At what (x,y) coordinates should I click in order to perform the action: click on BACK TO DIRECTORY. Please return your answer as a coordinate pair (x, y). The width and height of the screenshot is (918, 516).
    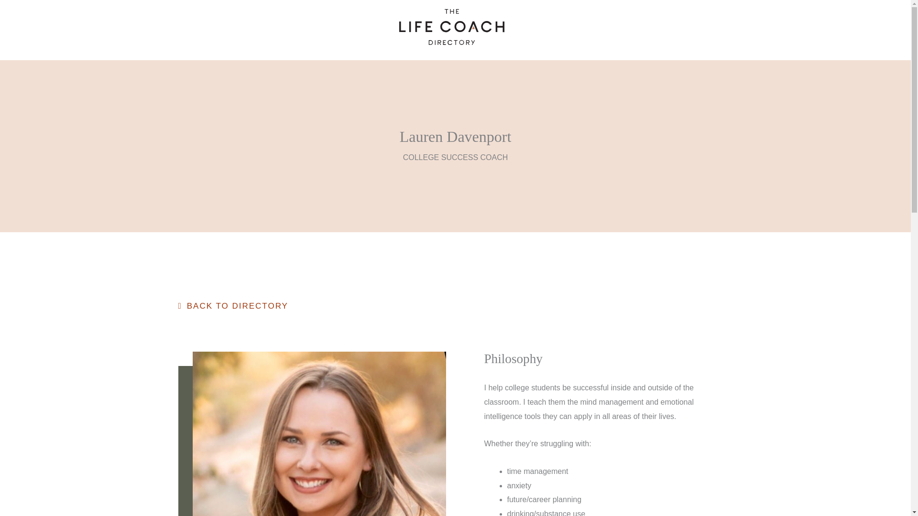
    Looking at the image, I should click on (233, 306).